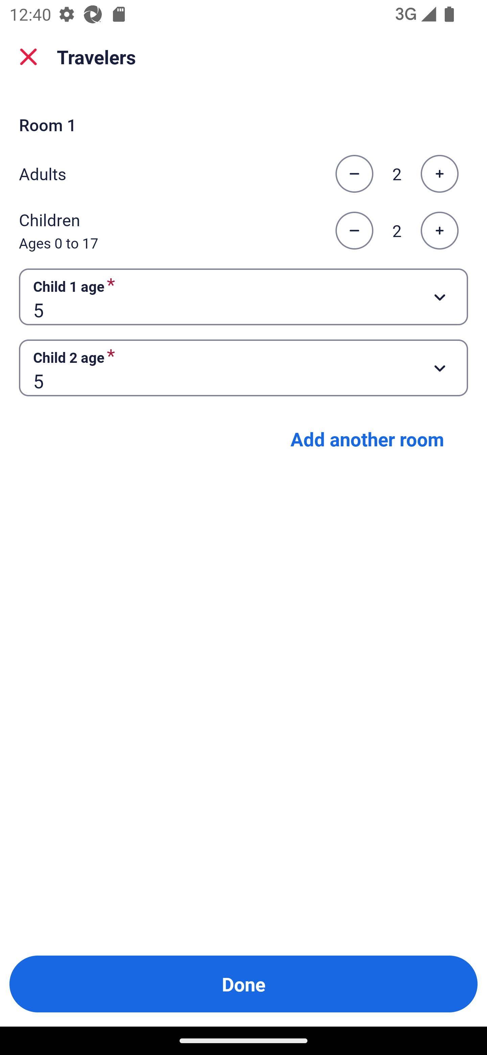 Image resolution: width=487 pixels, height=1055 pixels. Describe the element at coordinates (354, 174) in the screenshot. I see `Decrease the number of adults` at that location.